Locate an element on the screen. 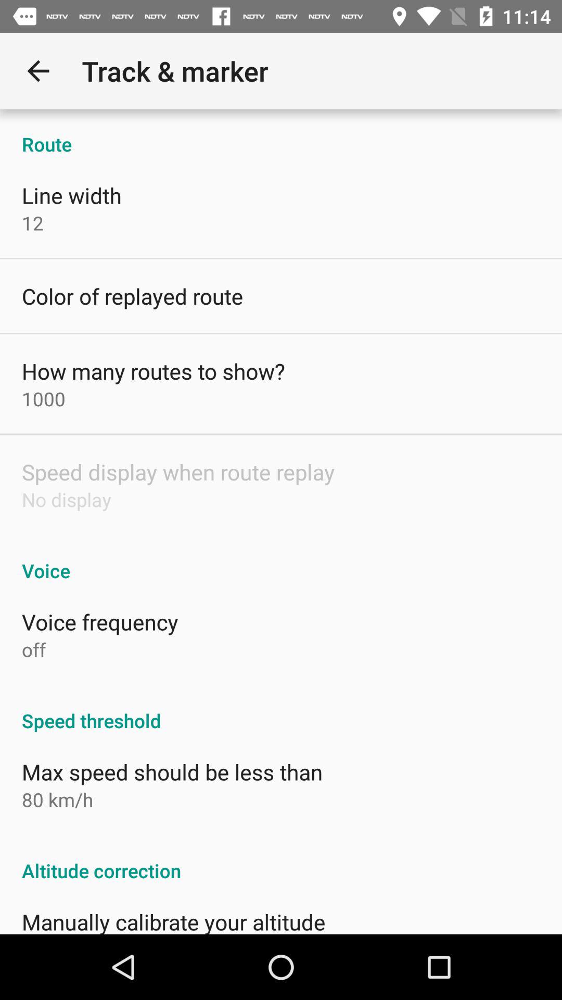 Image resolution: width=562 pixels, height=1000 pixels. click the icon above the manually calibrate your is located at coordinates (281, 859).